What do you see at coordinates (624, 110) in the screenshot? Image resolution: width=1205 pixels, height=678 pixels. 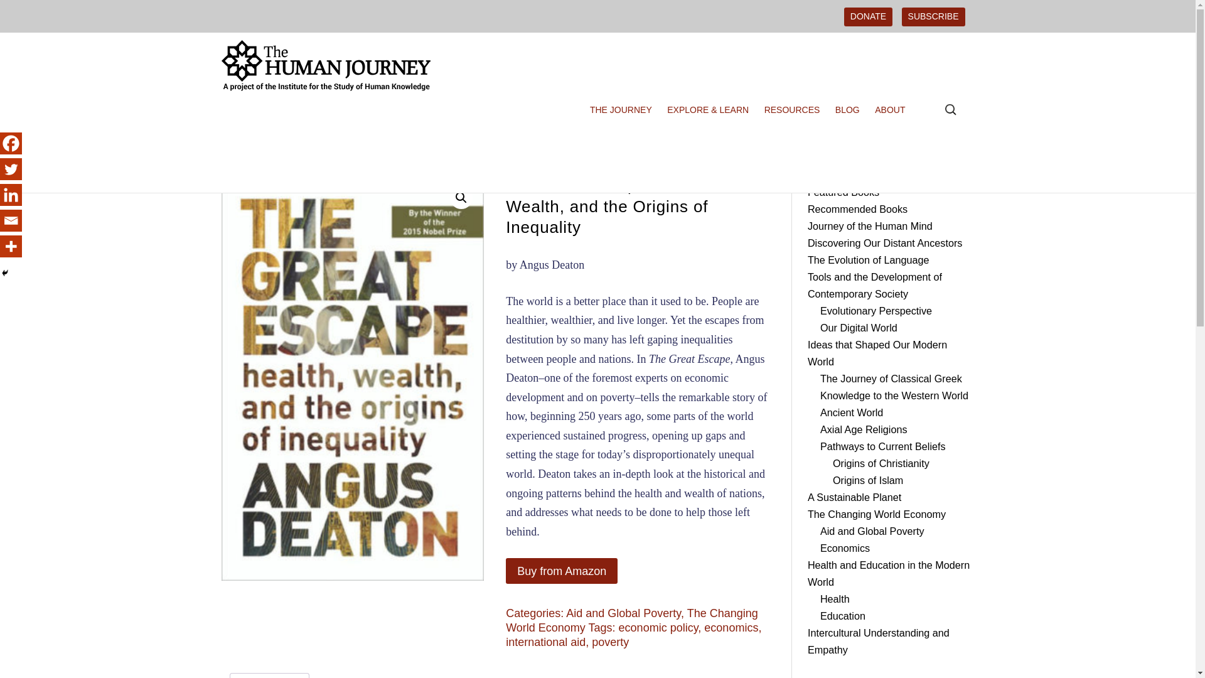 I see `THE JOURNEY` at bounding box center [624, 110].